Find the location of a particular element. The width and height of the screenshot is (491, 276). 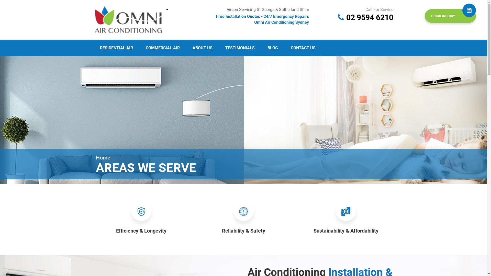

BLOG is located at coordinates (273, 48).